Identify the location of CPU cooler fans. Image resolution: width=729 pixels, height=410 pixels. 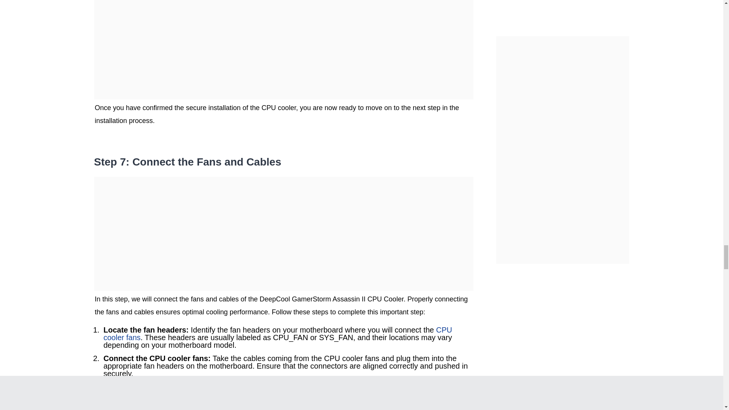
(278, 333).